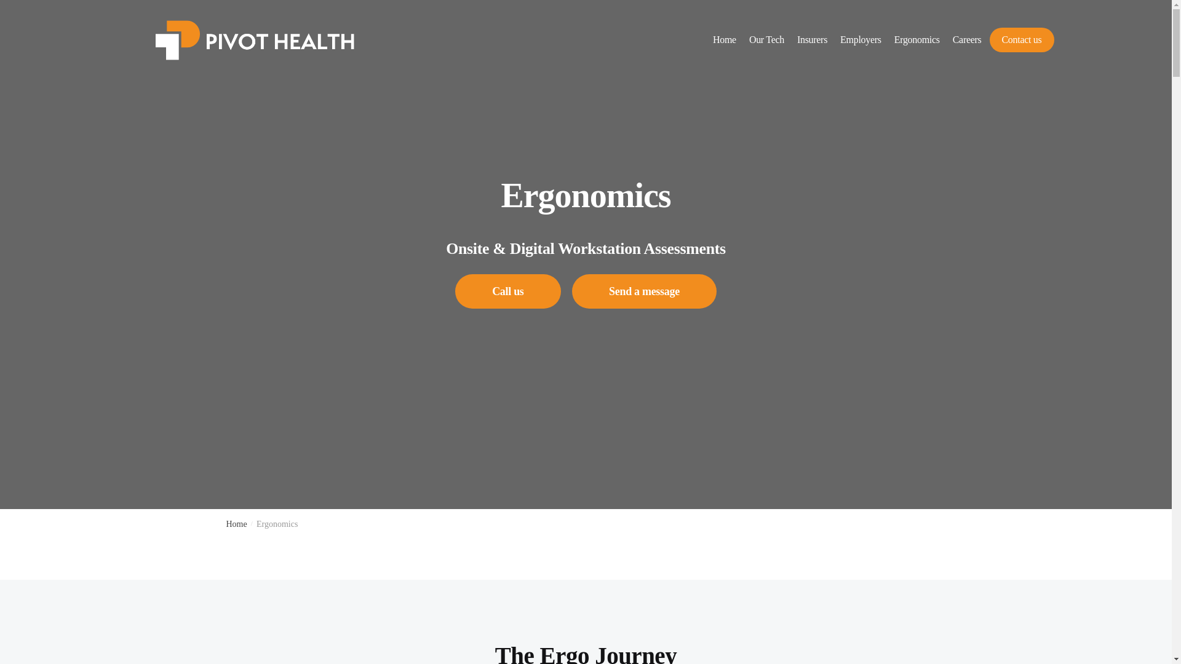  What do you see at coordinates (644, 291) in the screenshot?
I see `Send a message` at bounding box center [644, 291].